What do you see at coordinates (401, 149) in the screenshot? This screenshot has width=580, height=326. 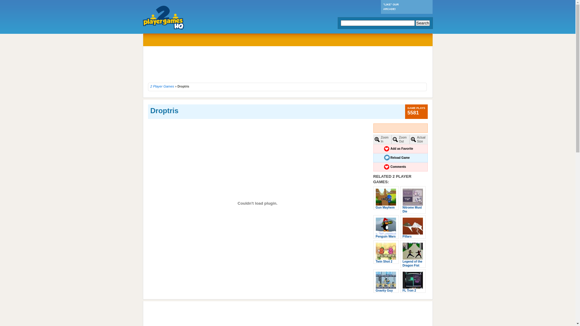 I see `Add as Favorite` at bounding box center [401, 149].